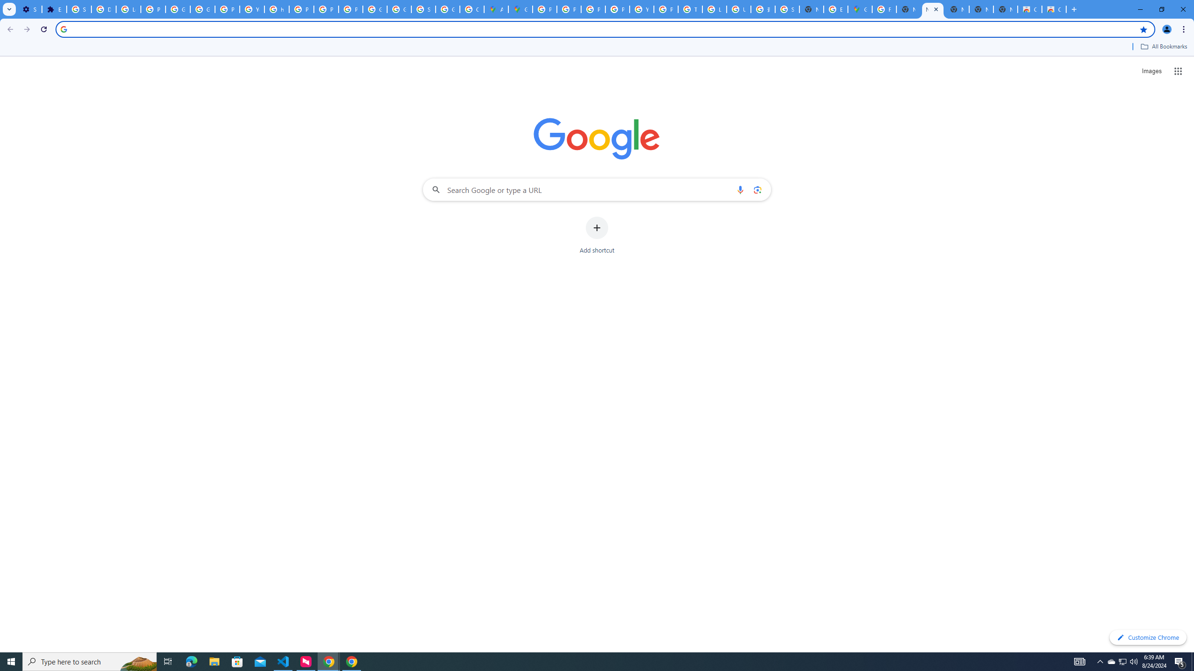 The width and height of the screenshot is (1194, 671). Describe the element at coordinates (63, 29) in the screenshot. I see `Search icon` at that location.